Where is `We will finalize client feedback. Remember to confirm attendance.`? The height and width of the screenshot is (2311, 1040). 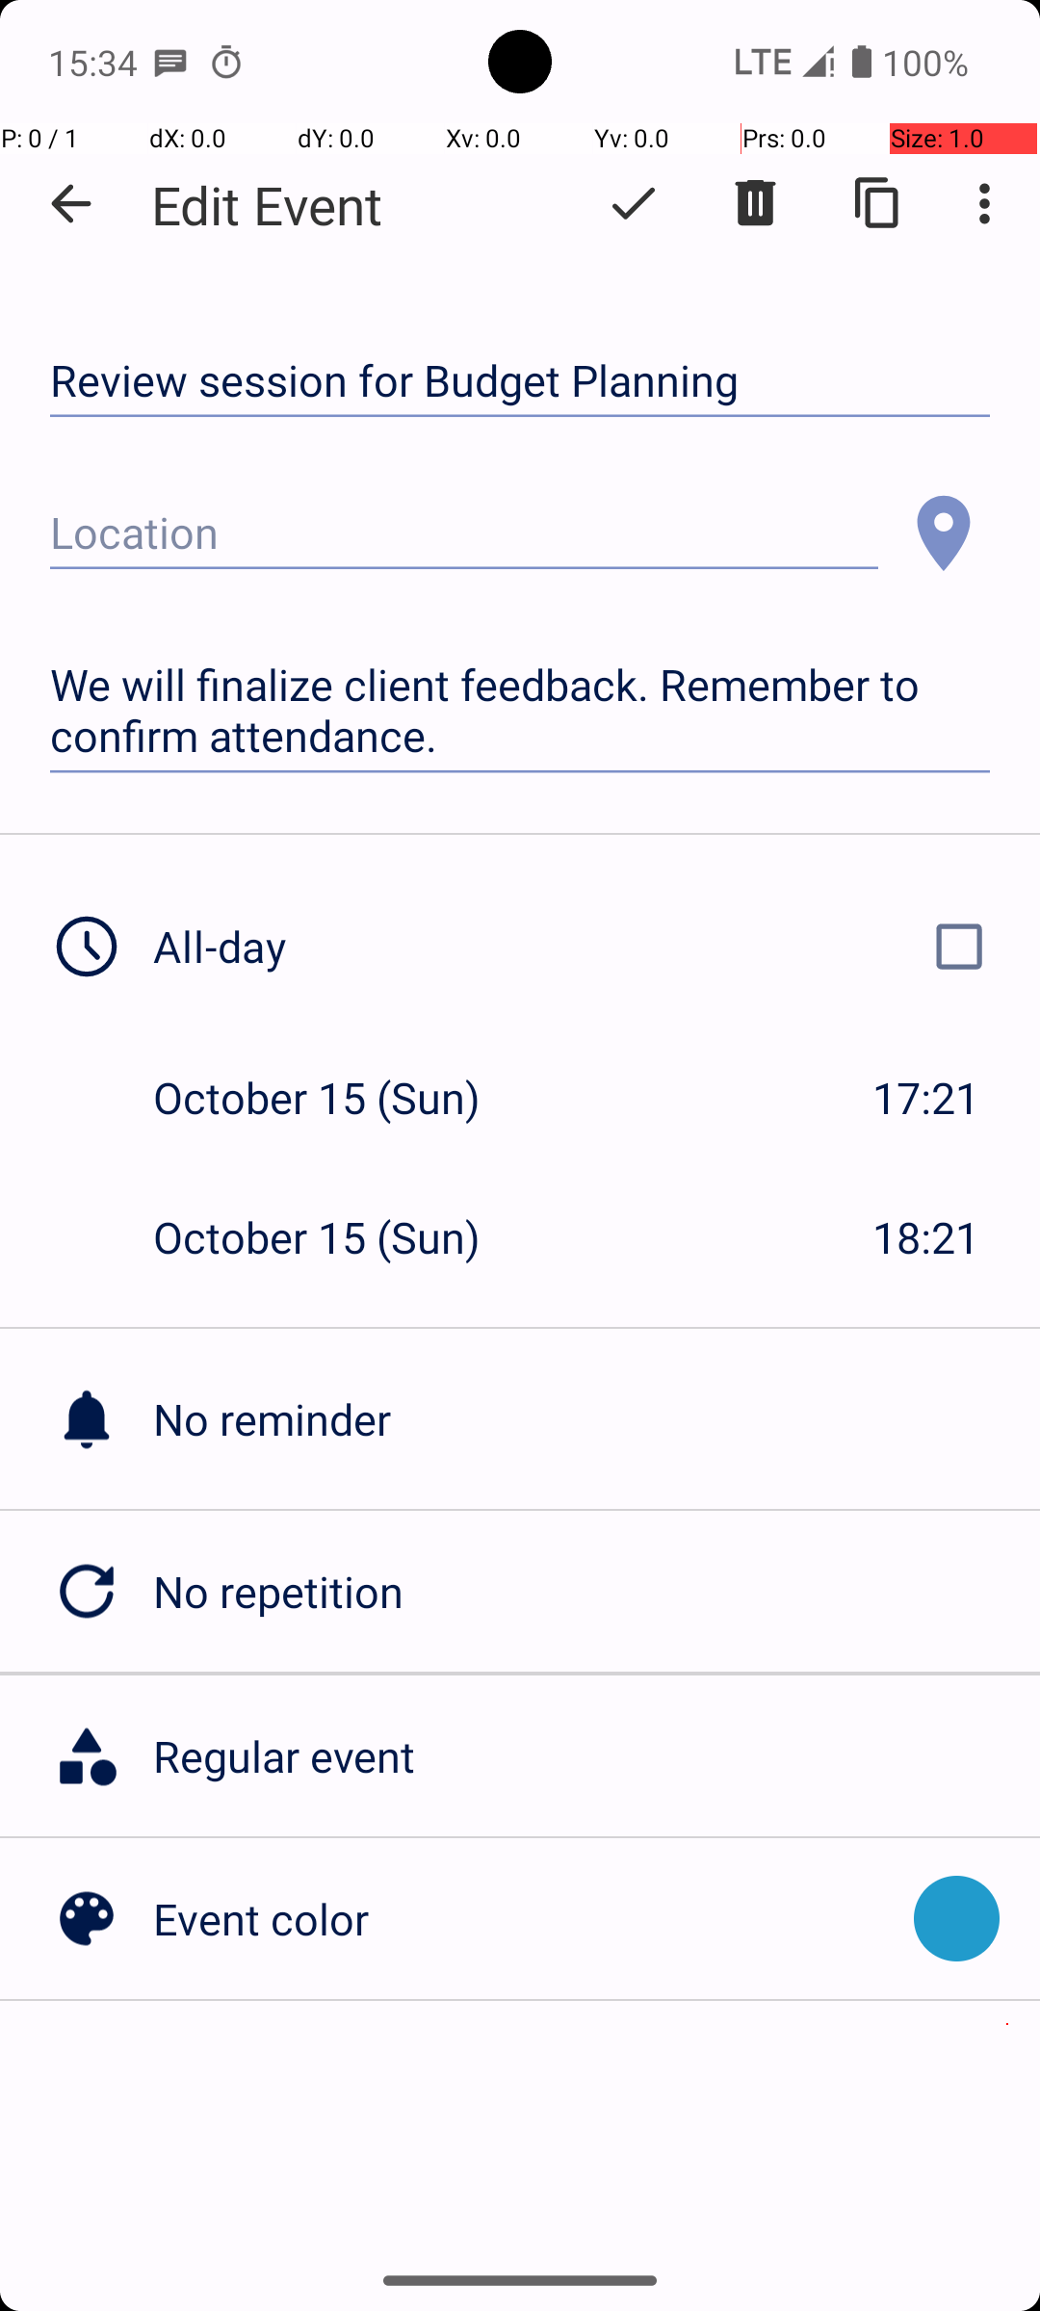 We will finalize client feedback. Remember to confirm attendance. is located at coordinates (520, 711).